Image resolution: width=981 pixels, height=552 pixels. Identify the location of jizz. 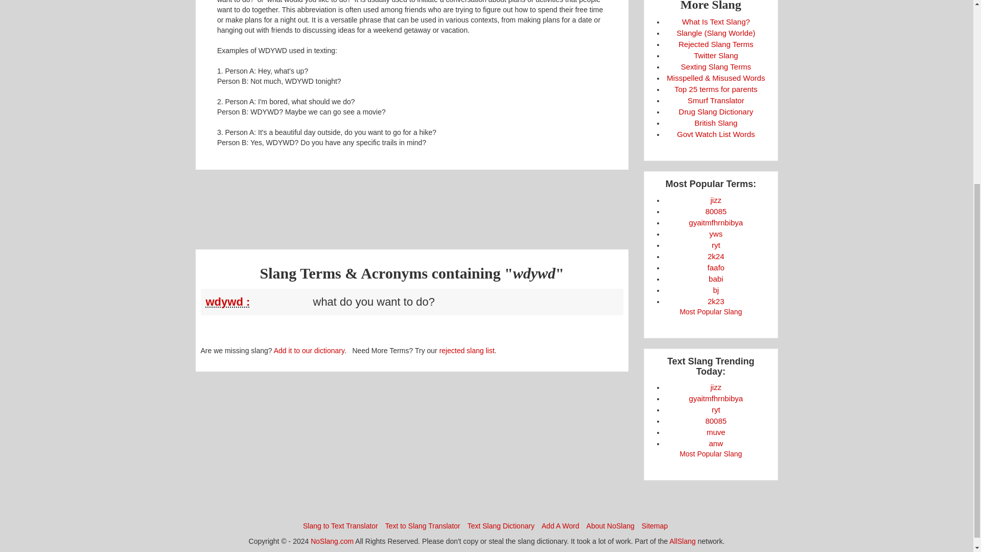
(715, 200).